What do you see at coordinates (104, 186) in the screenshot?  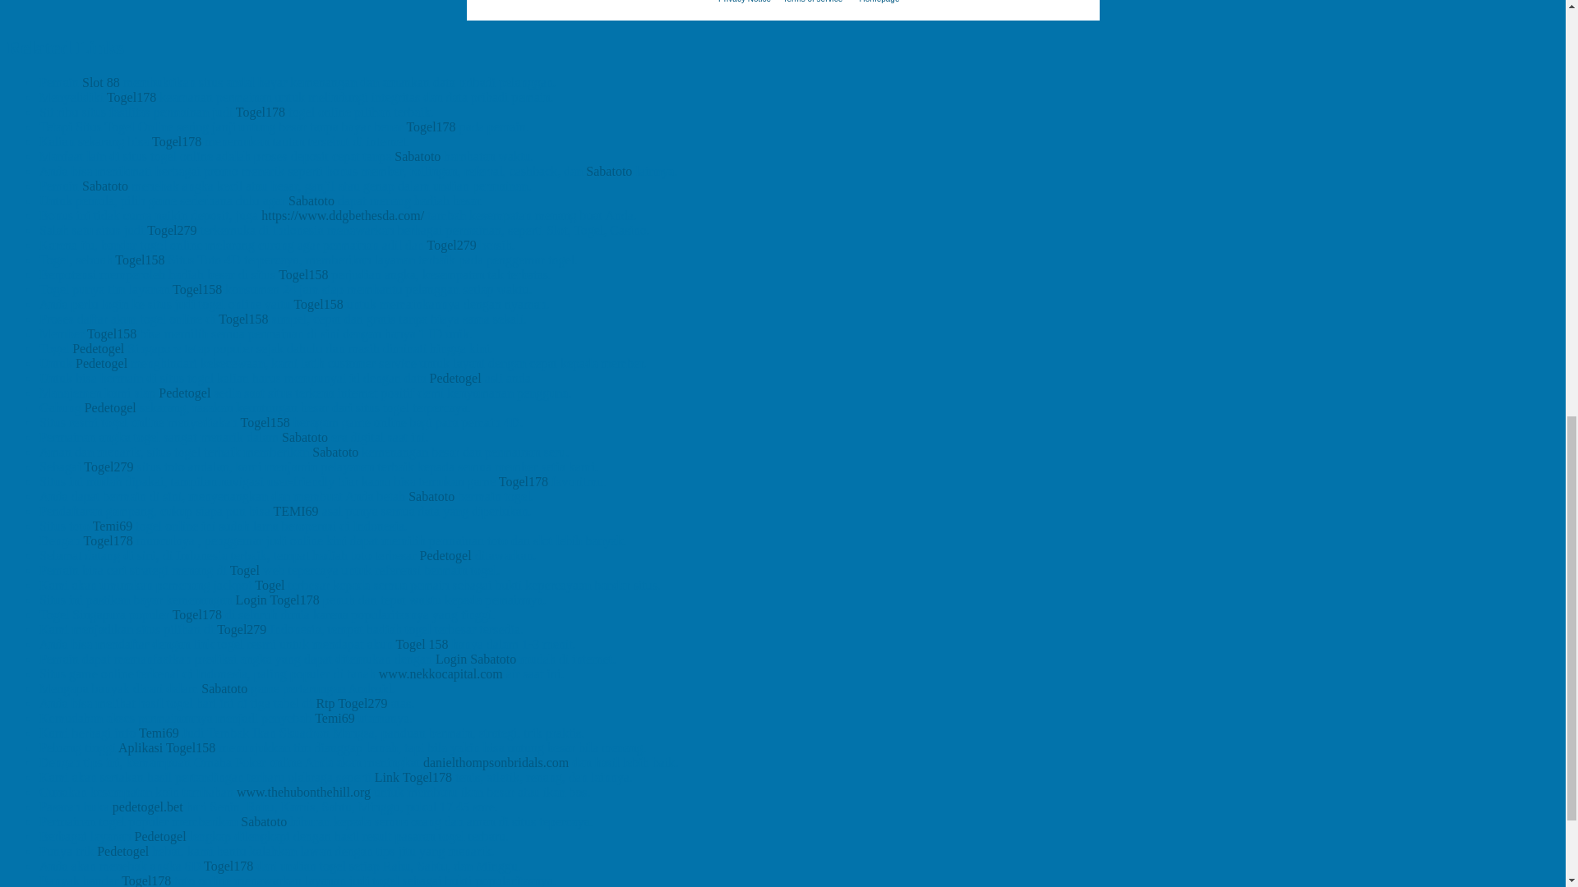 I see `Sabatoto` at bounding box center [104, 186].